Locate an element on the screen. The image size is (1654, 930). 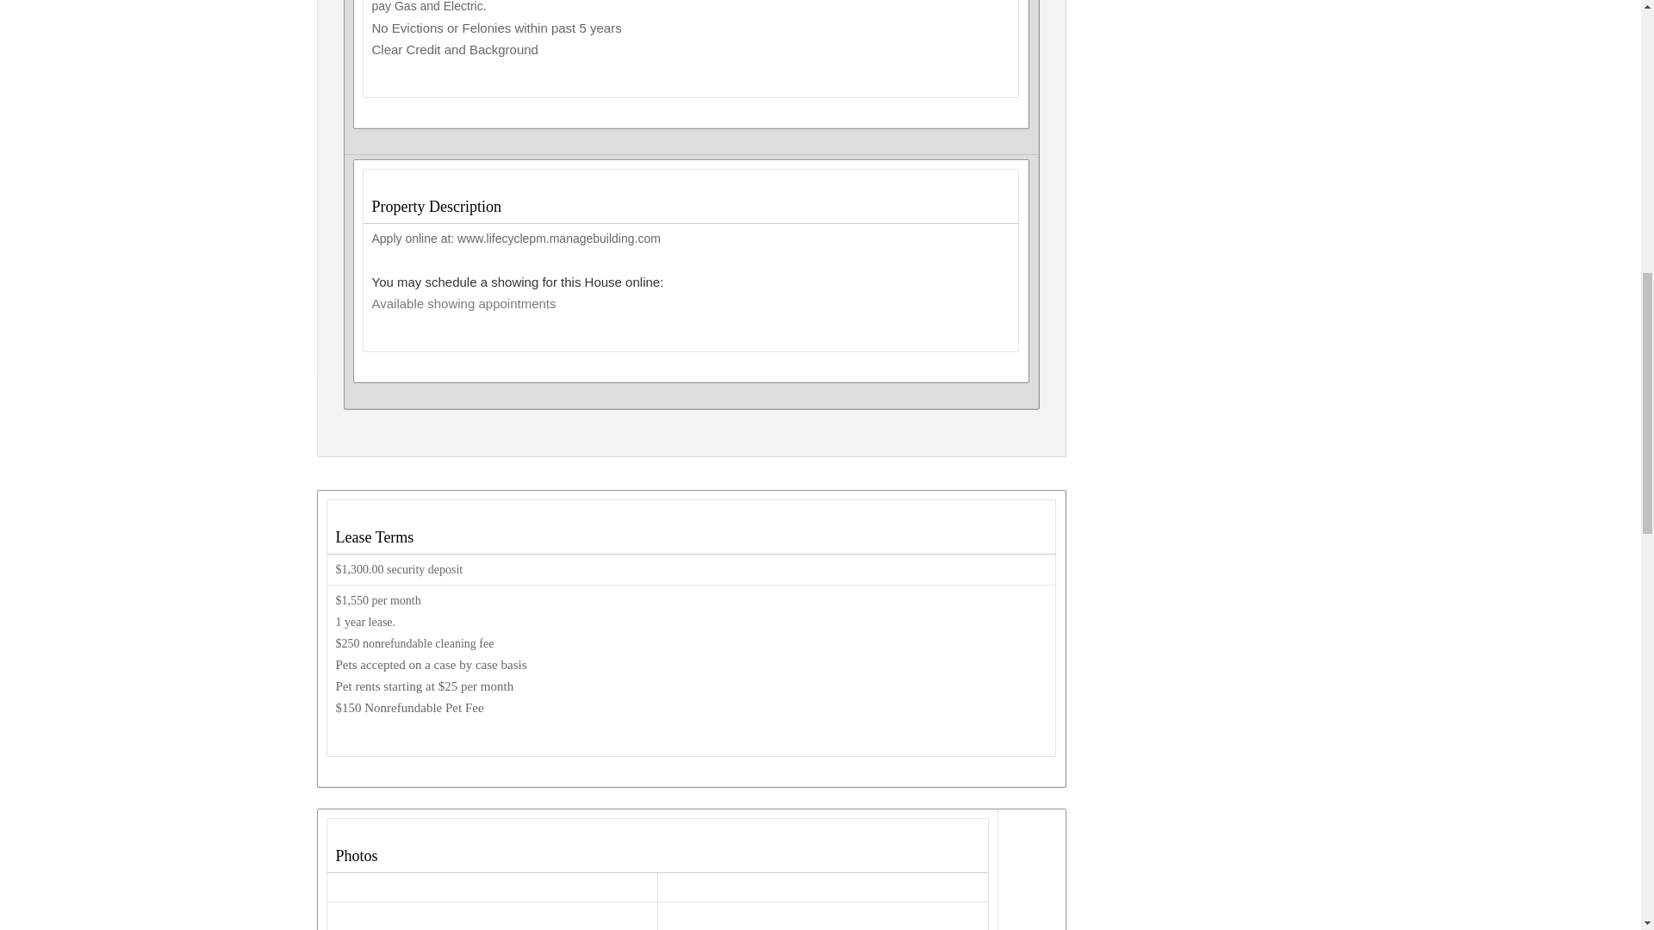
Available showing appointments is located at coordinates (463, 303).